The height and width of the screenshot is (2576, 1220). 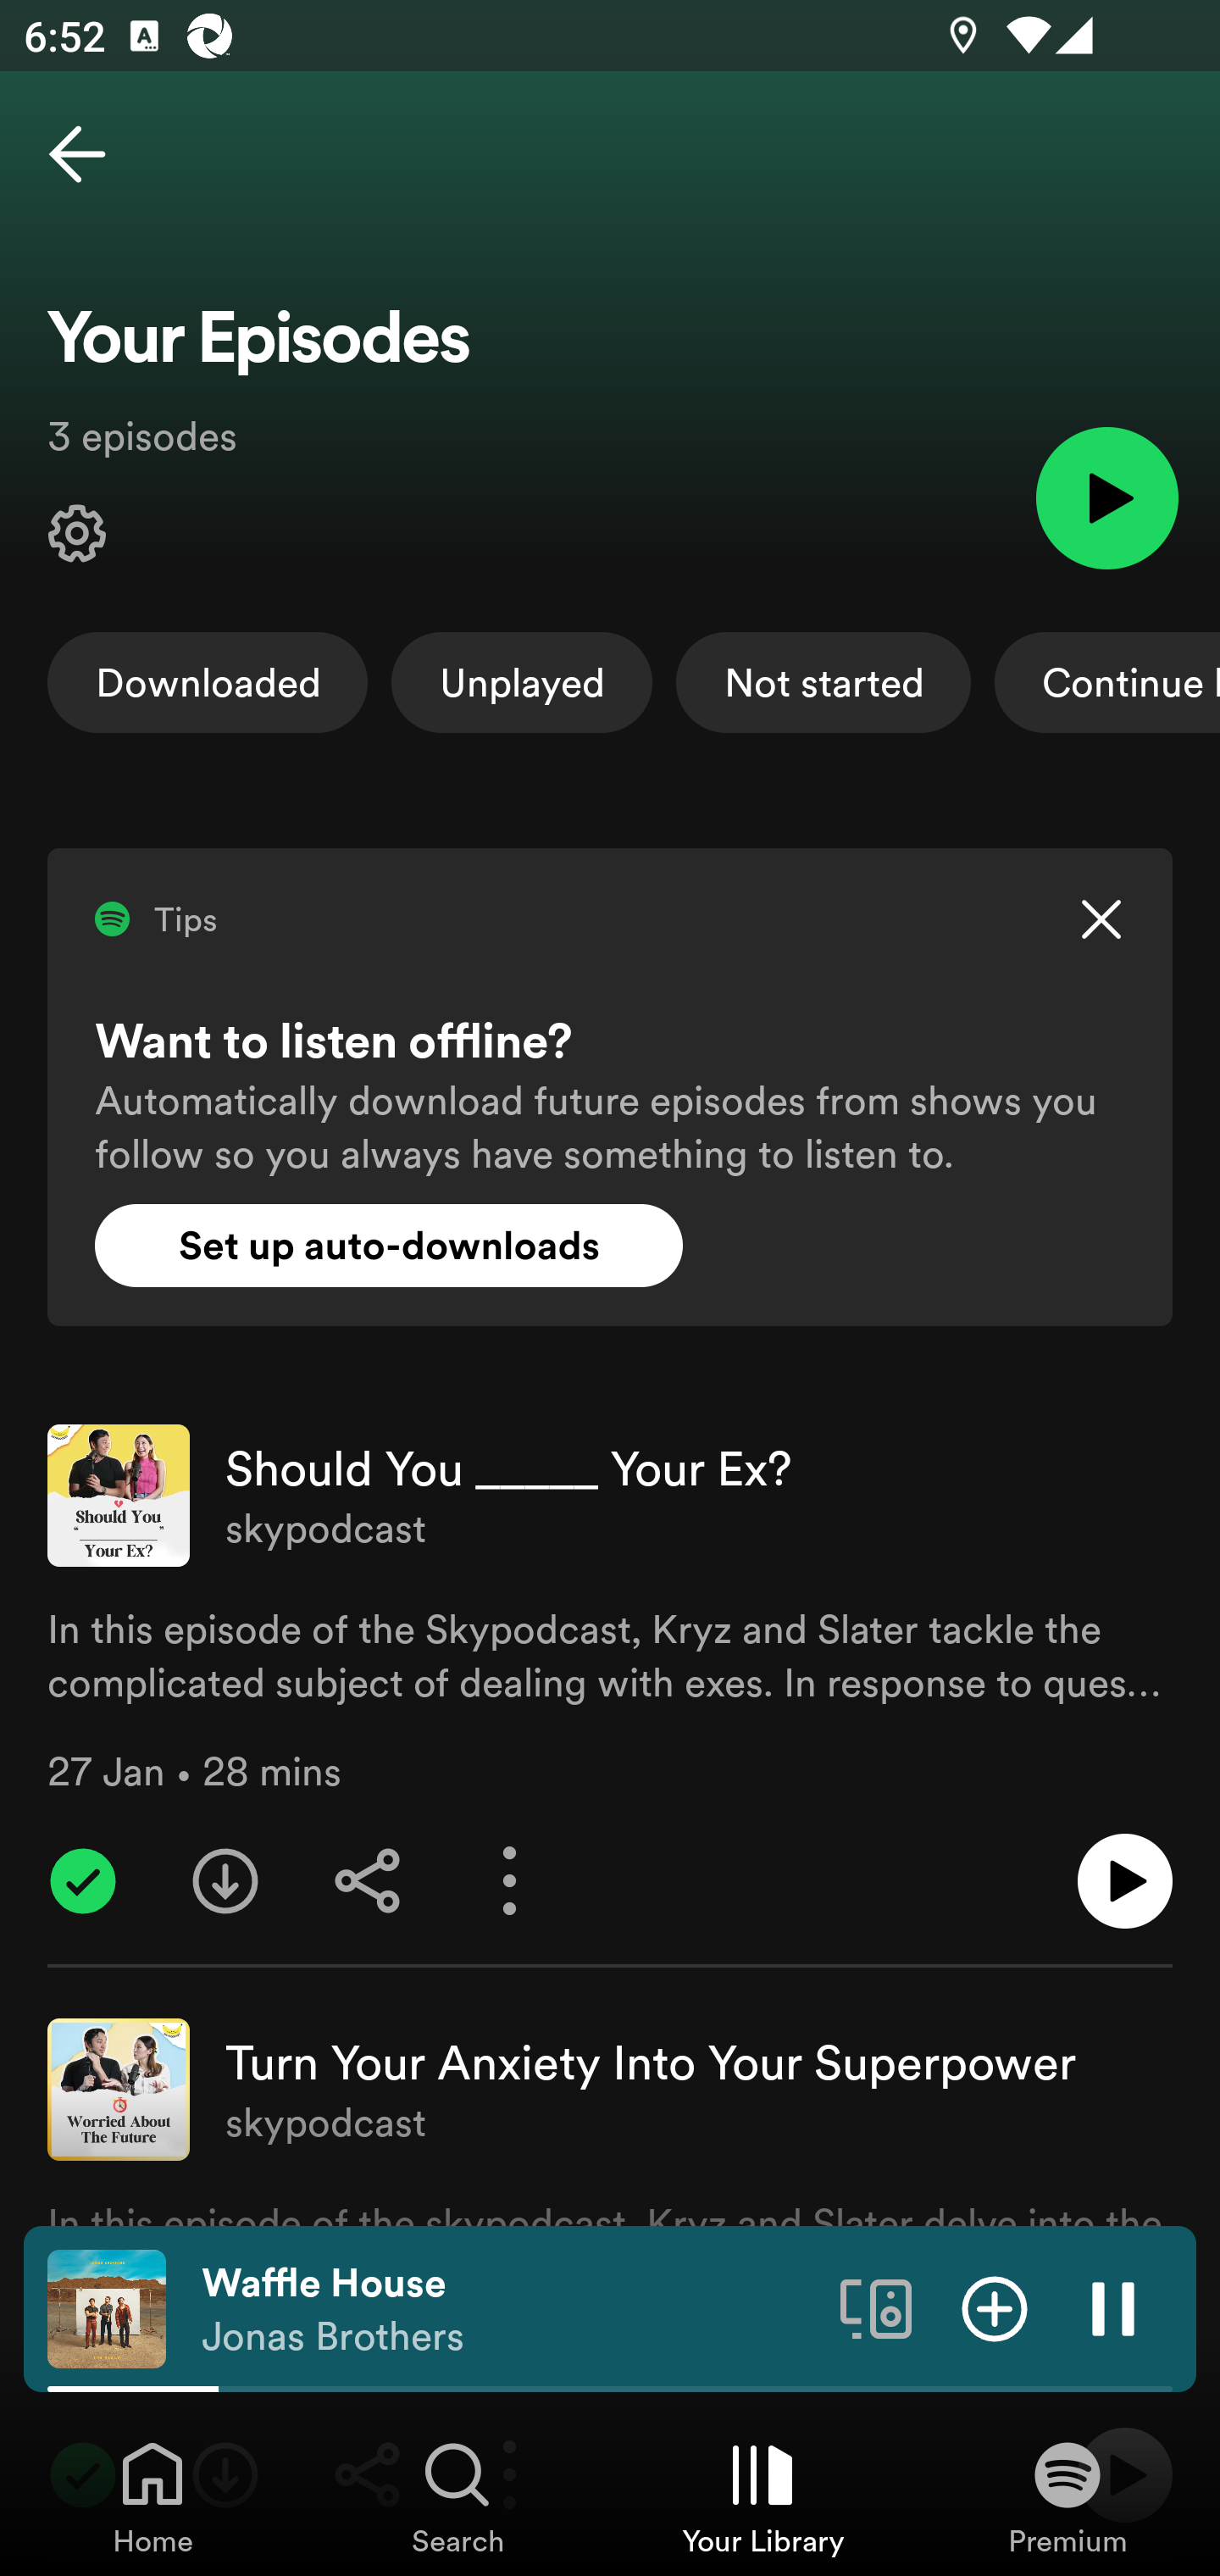 I want to click on Continue listening; show only episodes in progress, so click(x=1106, y=681).